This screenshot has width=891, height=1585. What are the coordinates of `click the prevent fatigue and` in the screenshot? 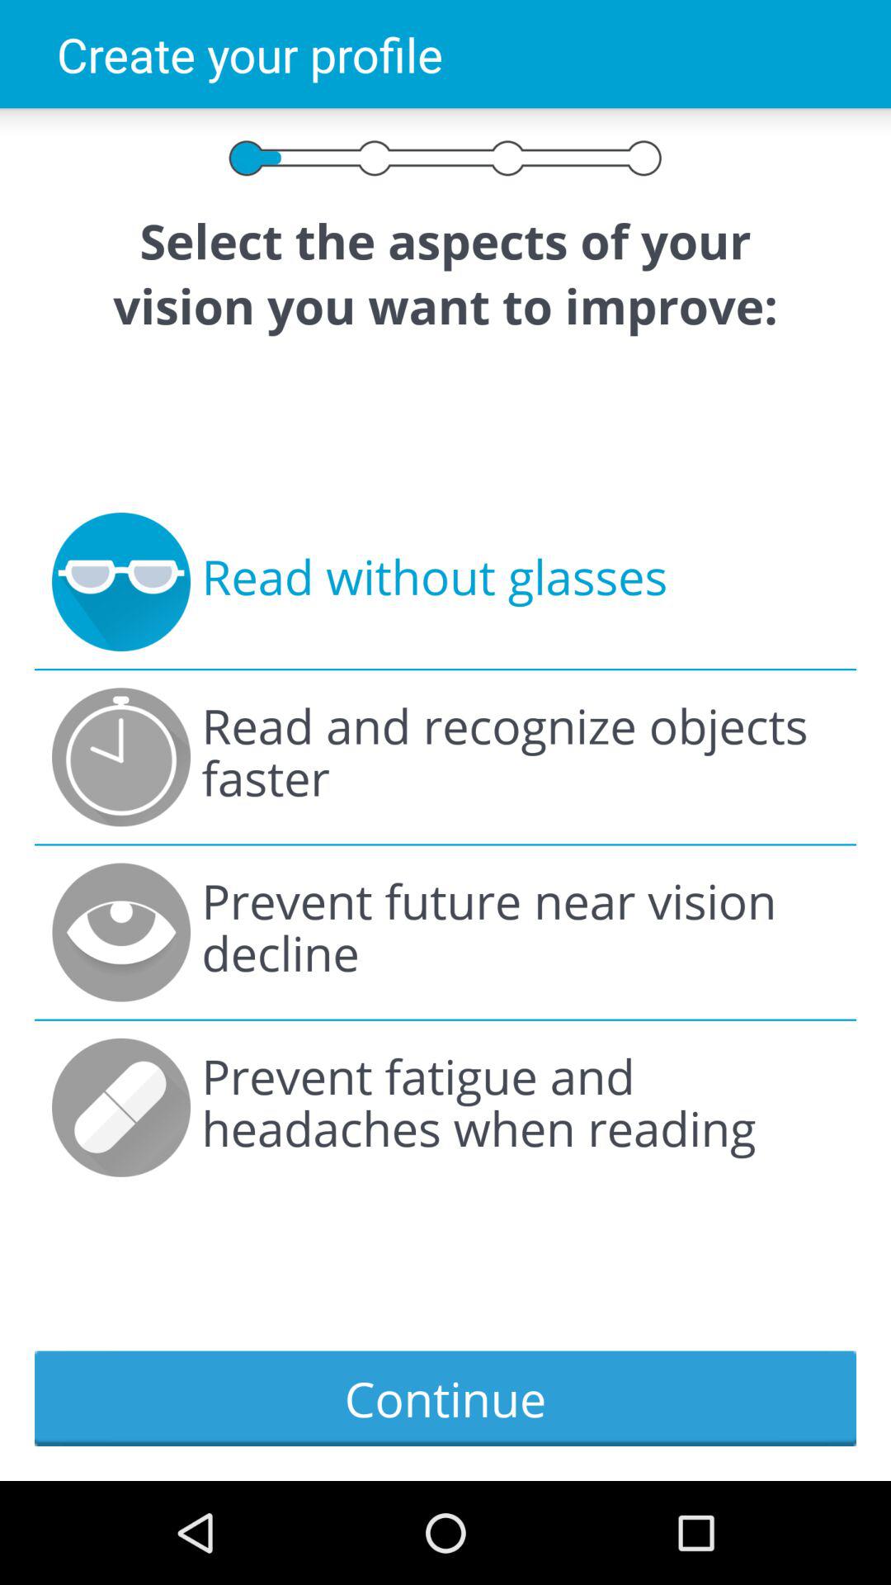 It's located at (520, 1108).